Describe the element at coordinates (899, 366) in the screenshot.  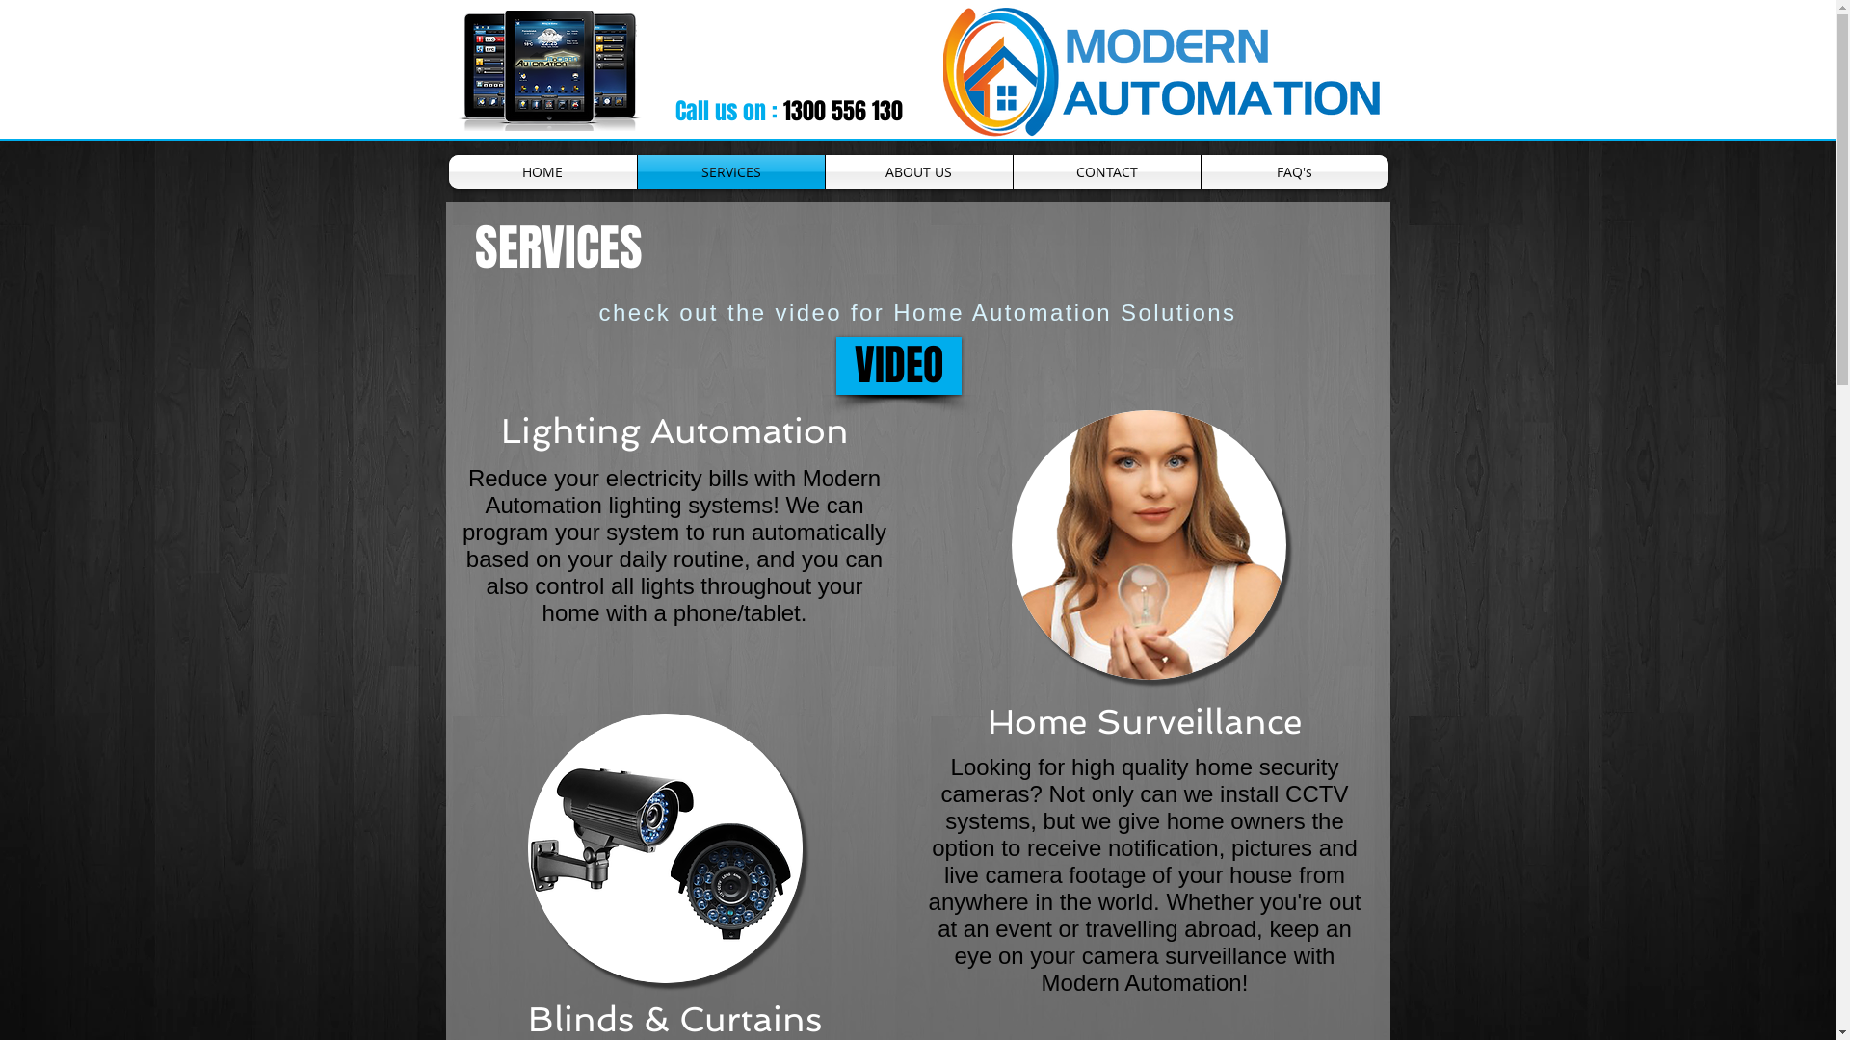
I see `VIDEO` at that location.